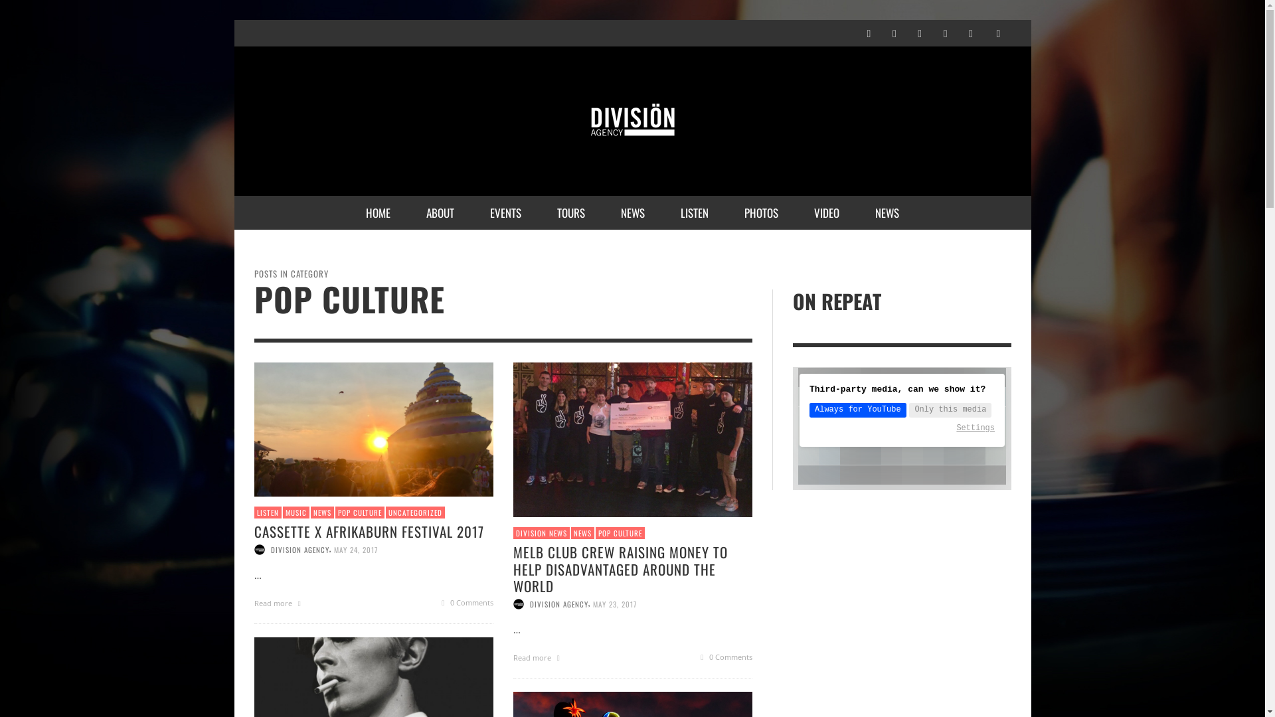 This screenshot has height=717, width=1275. What do you see at coordinates (506, 212) in the screenshot?
I see `EVENTS` at bounding box center [506, 212].